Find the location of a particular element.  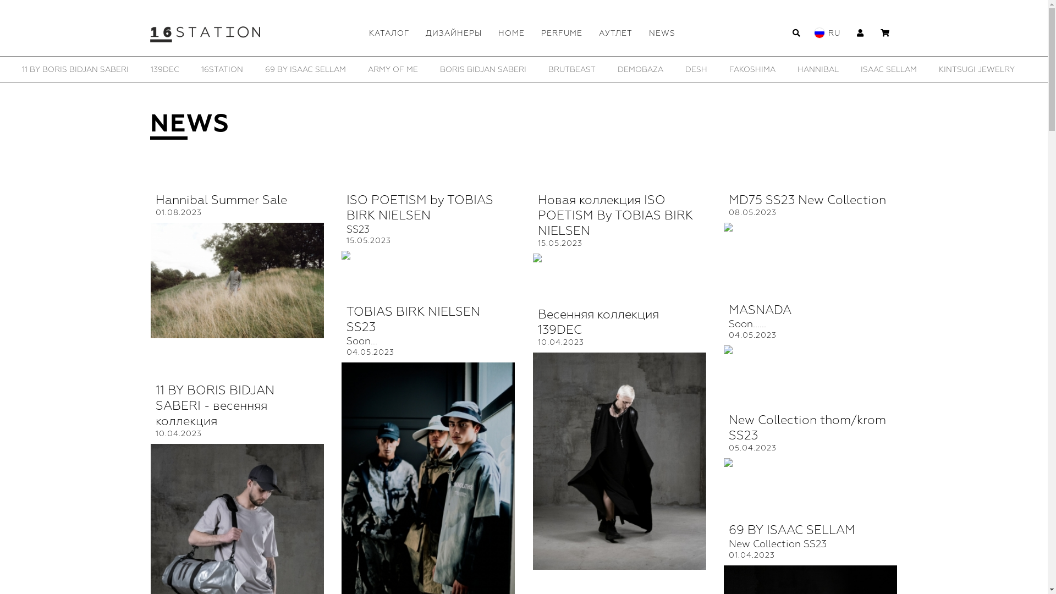

OSS is located at coordinates (696, 69).